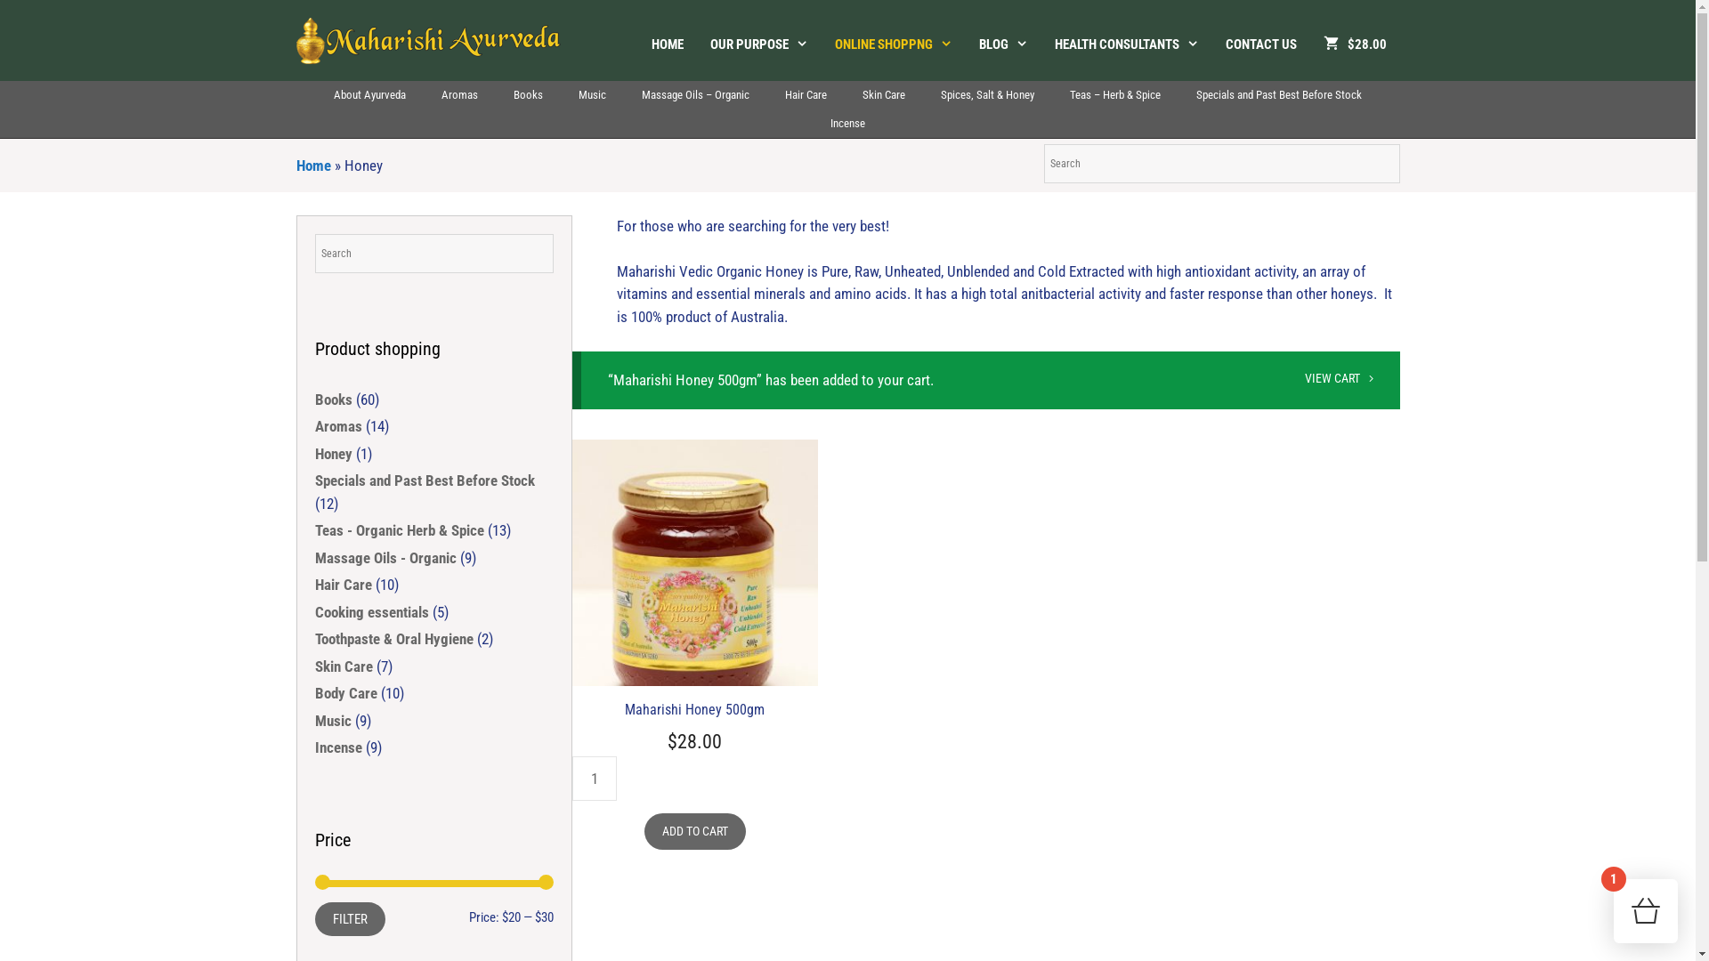 The width and height of the screenshot is (1709, 961). What do you see at coordinates (1279, 95) in the screenshot?
I see `Specials and Past Best Before Stock` at bounding box center [1279, 95].